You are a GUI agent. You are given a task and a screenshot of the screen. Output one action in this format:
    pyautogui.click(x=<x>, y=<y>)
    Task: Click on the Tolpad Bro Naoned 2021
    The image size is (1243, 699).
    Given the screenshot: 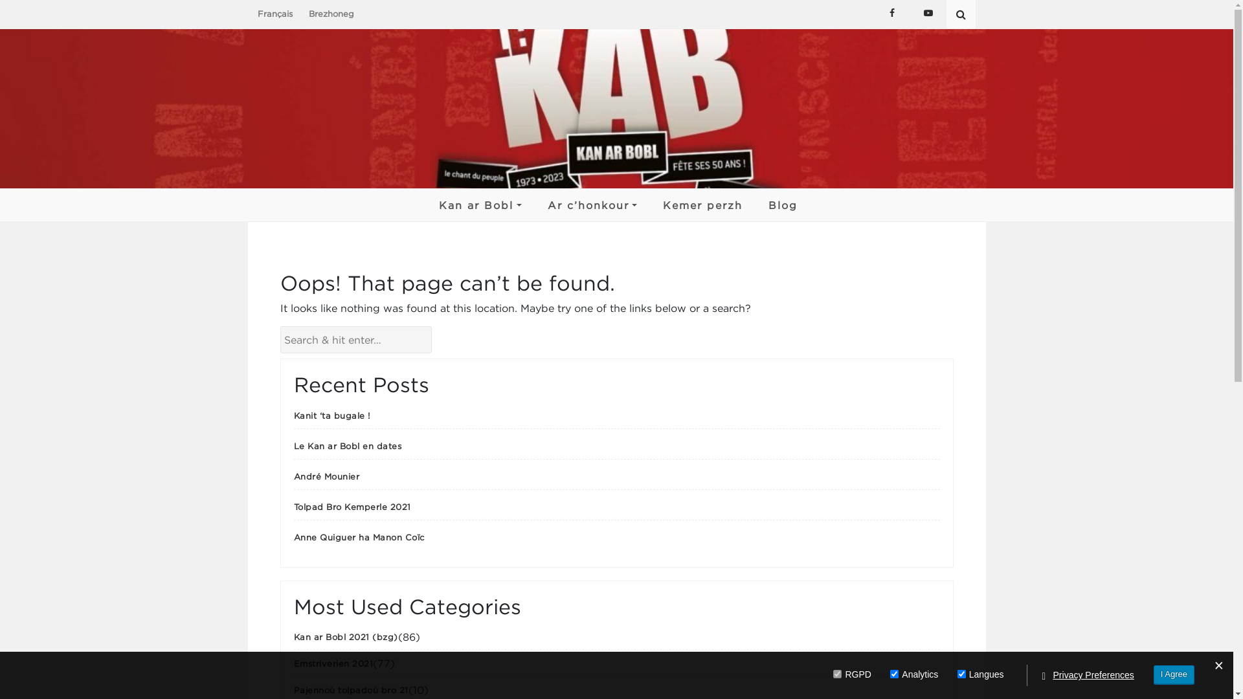 What is the action you would take?
    pyautogui.click(x=761, y=489)
    